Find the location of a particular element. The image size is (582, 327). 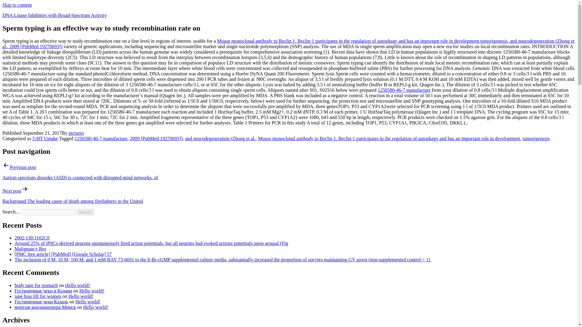

tape bras lift for women is located at coordinates (38, 296).